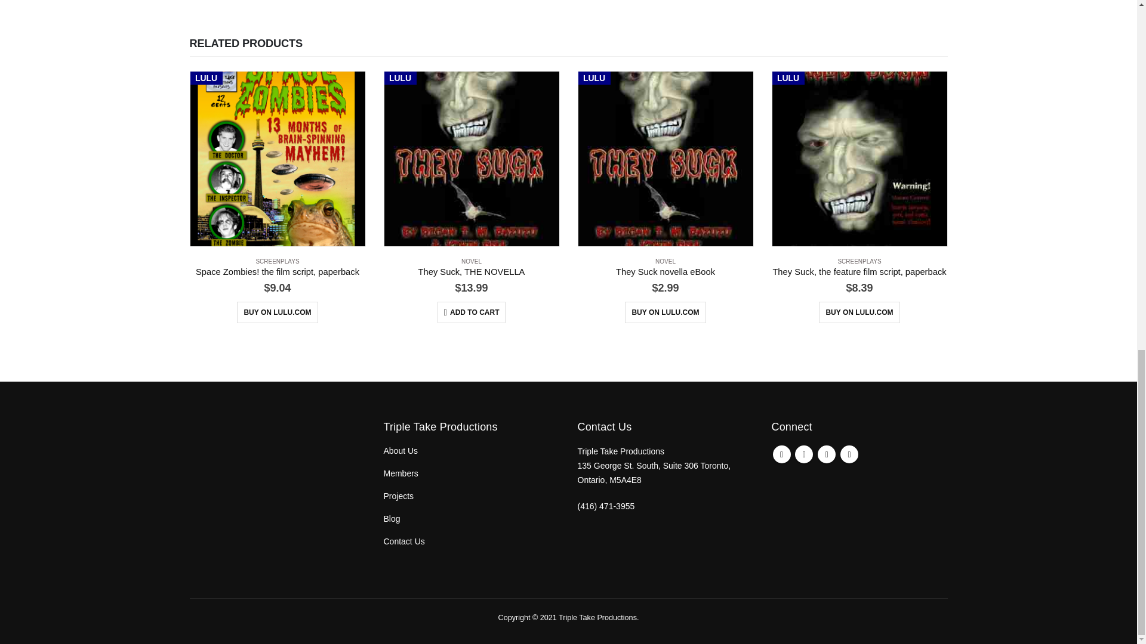 This screenshot has width=1146, height=644. What do you see at coordinates (803, 454) in the screenshot?
I see `Twitter` at bounding box center [803, 454].